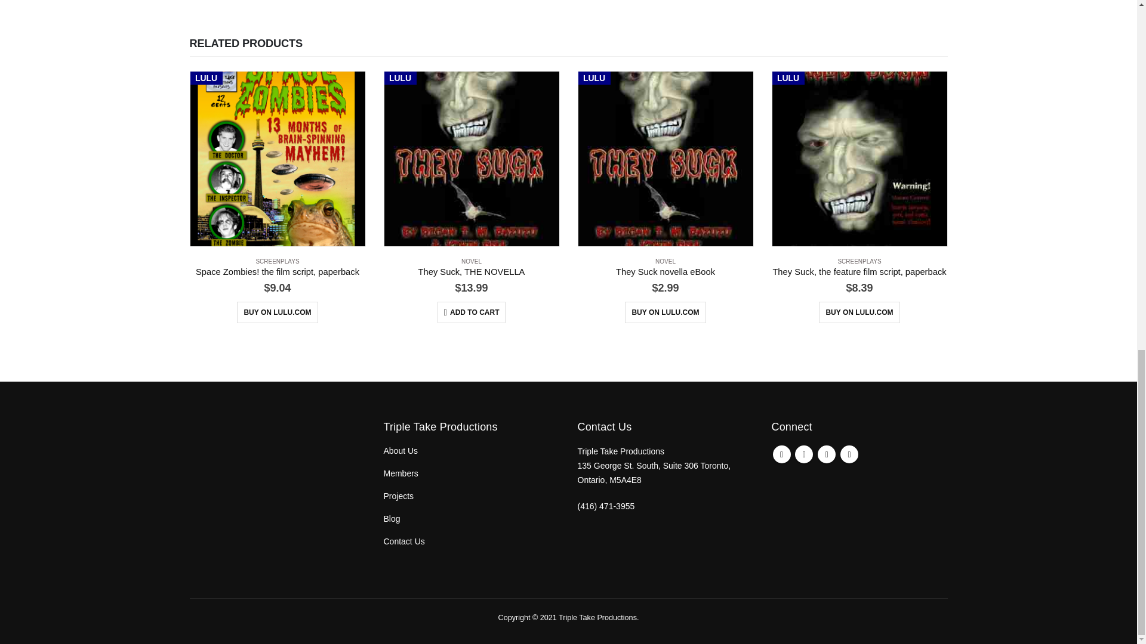 This screenshot has width=1146, height=644. What do you see at coordinates (803, 454) in the screenshot?
I see `Twitter` at bounding box center [803, 454].